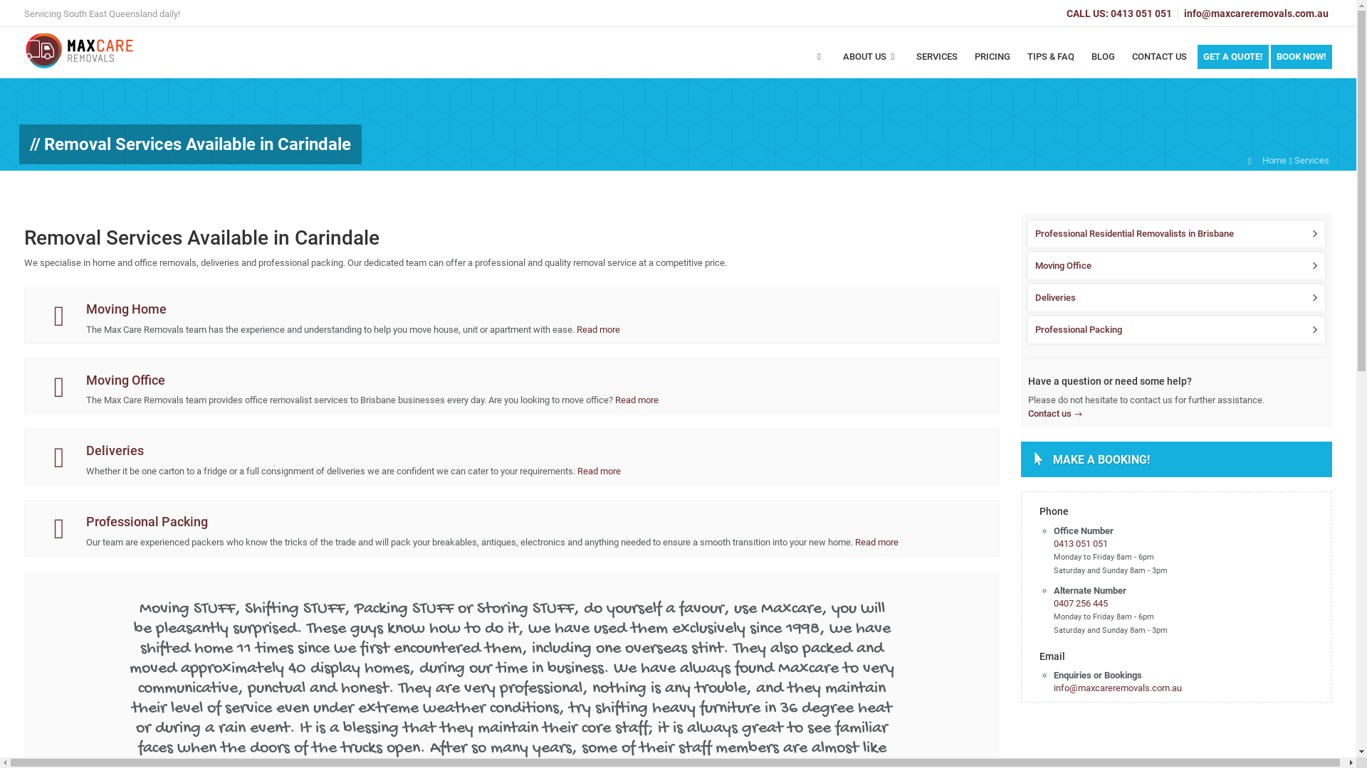 This screenshot has width=1367, height=768. What do you see at coordinates (599, 471) in the screenshot?
I see `Read more` at bounding box center [599, 471].